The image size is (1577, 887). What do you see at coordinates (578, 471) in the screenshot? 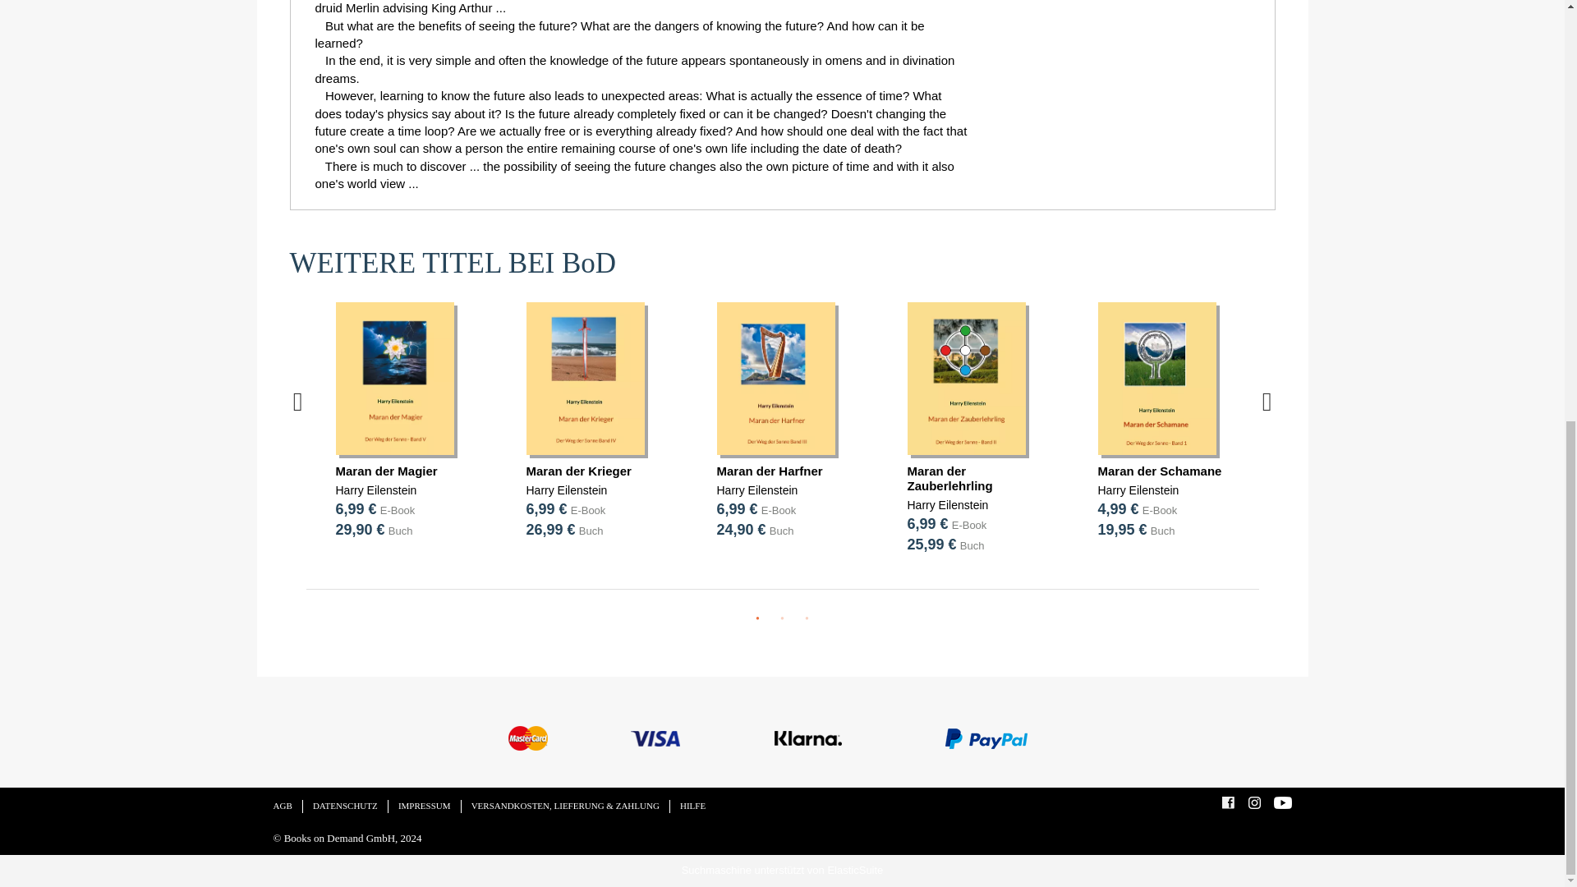
I see `Maran der Krieger` at bounding box center [578, 471].